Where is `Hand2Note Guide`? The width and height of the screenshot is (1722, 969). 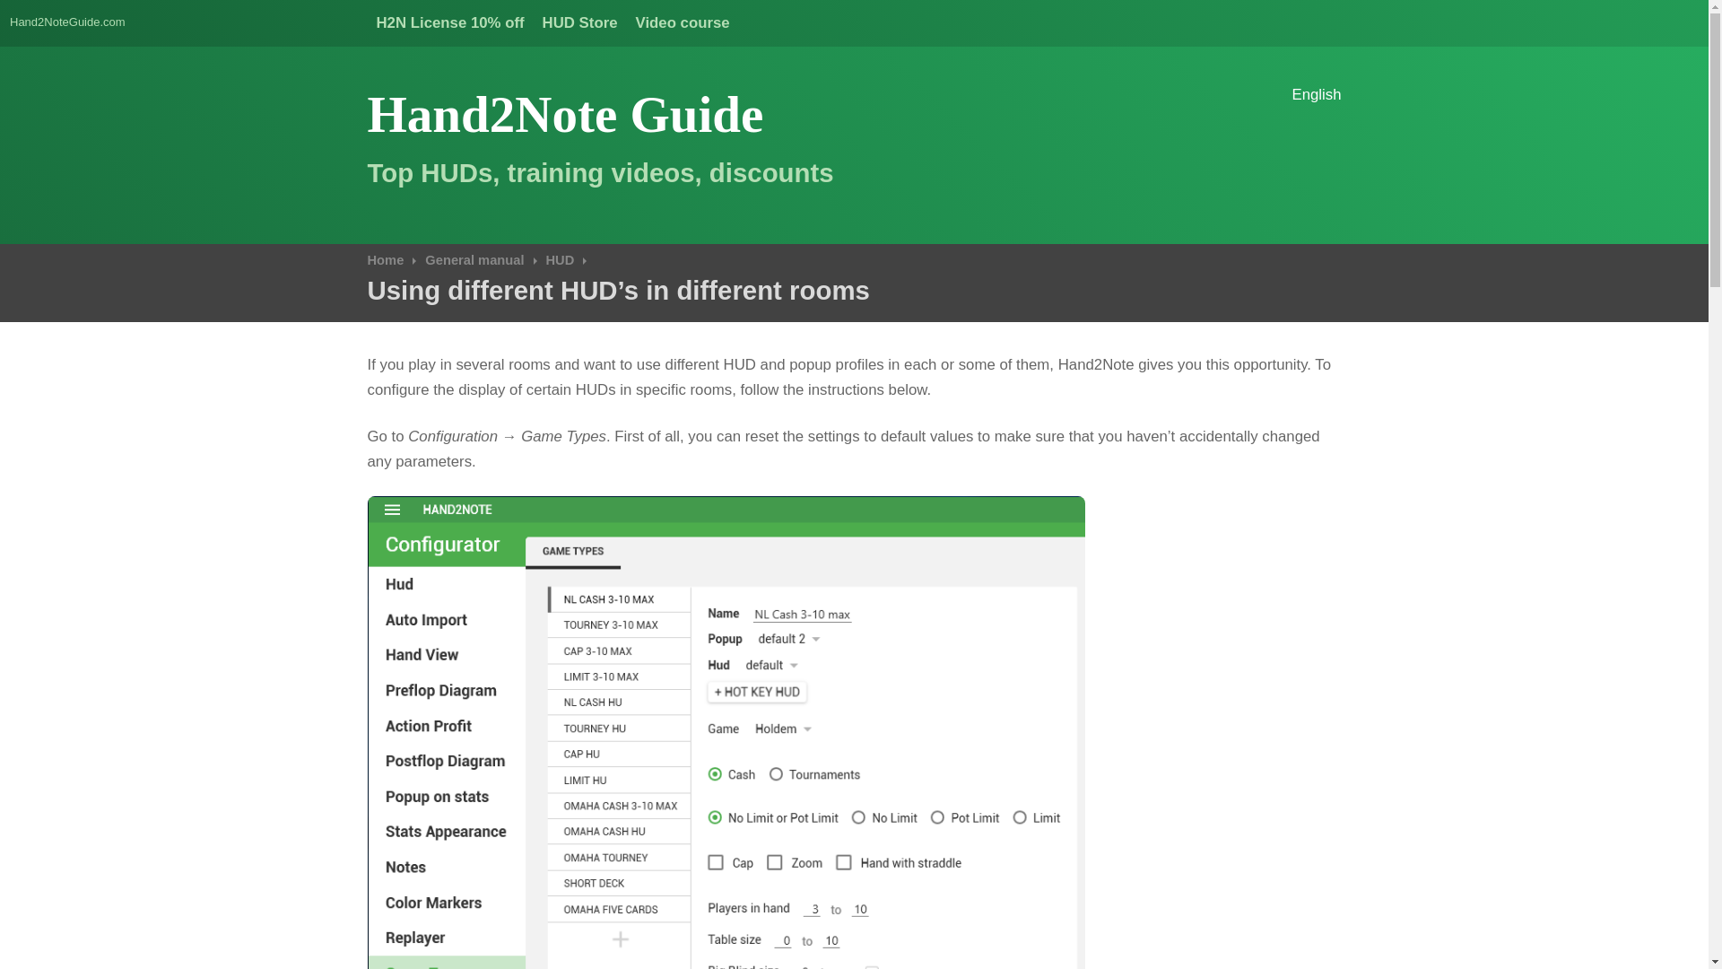 Hand2Note Guide is located at coordinates (566, 114).